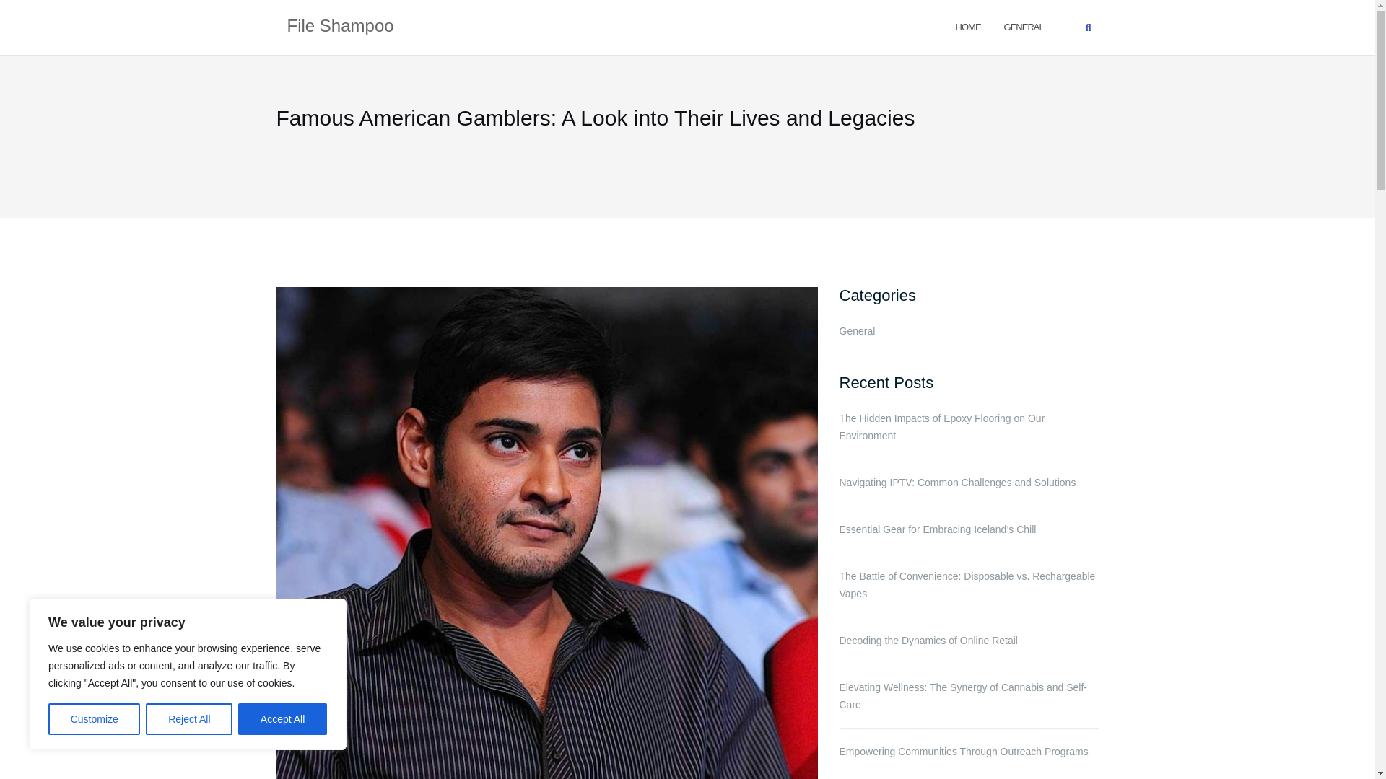 Image resolution: width=1386 pixels, height=779 pixels. Describe the element at coordinates (94, 719) in the screenshot. I see `Customize` at that location.